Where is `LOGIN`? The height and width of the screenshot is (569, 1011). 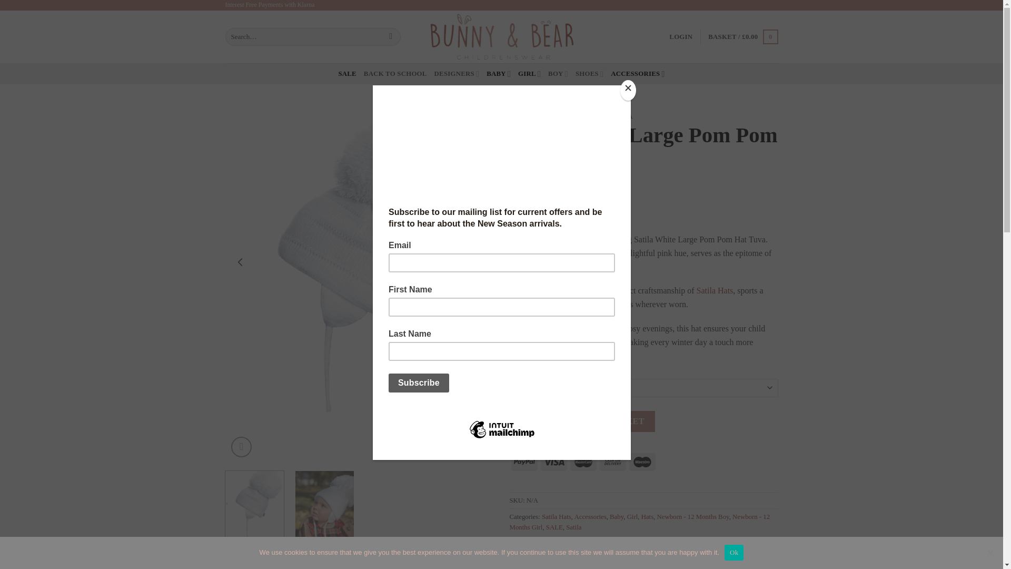 LOGIN is located at coordinates (681, 36).